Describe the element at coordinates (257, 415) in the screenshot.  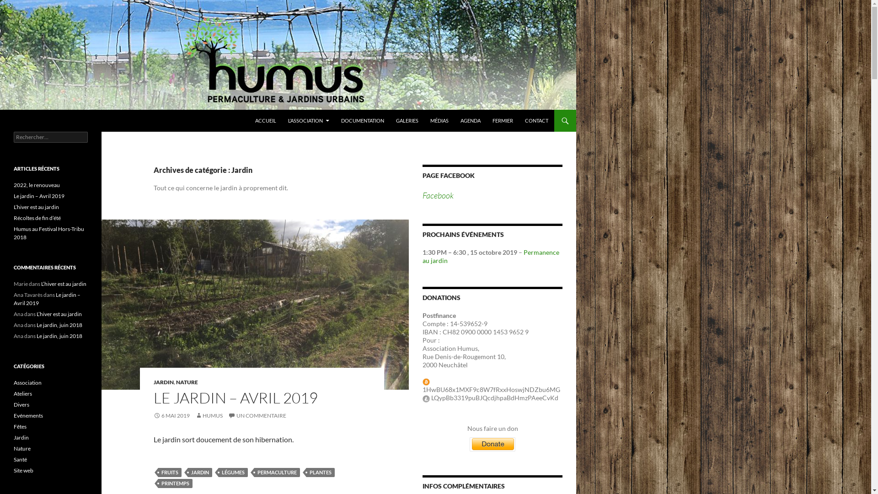
I see `UN COMMENTAIRE` at that location.